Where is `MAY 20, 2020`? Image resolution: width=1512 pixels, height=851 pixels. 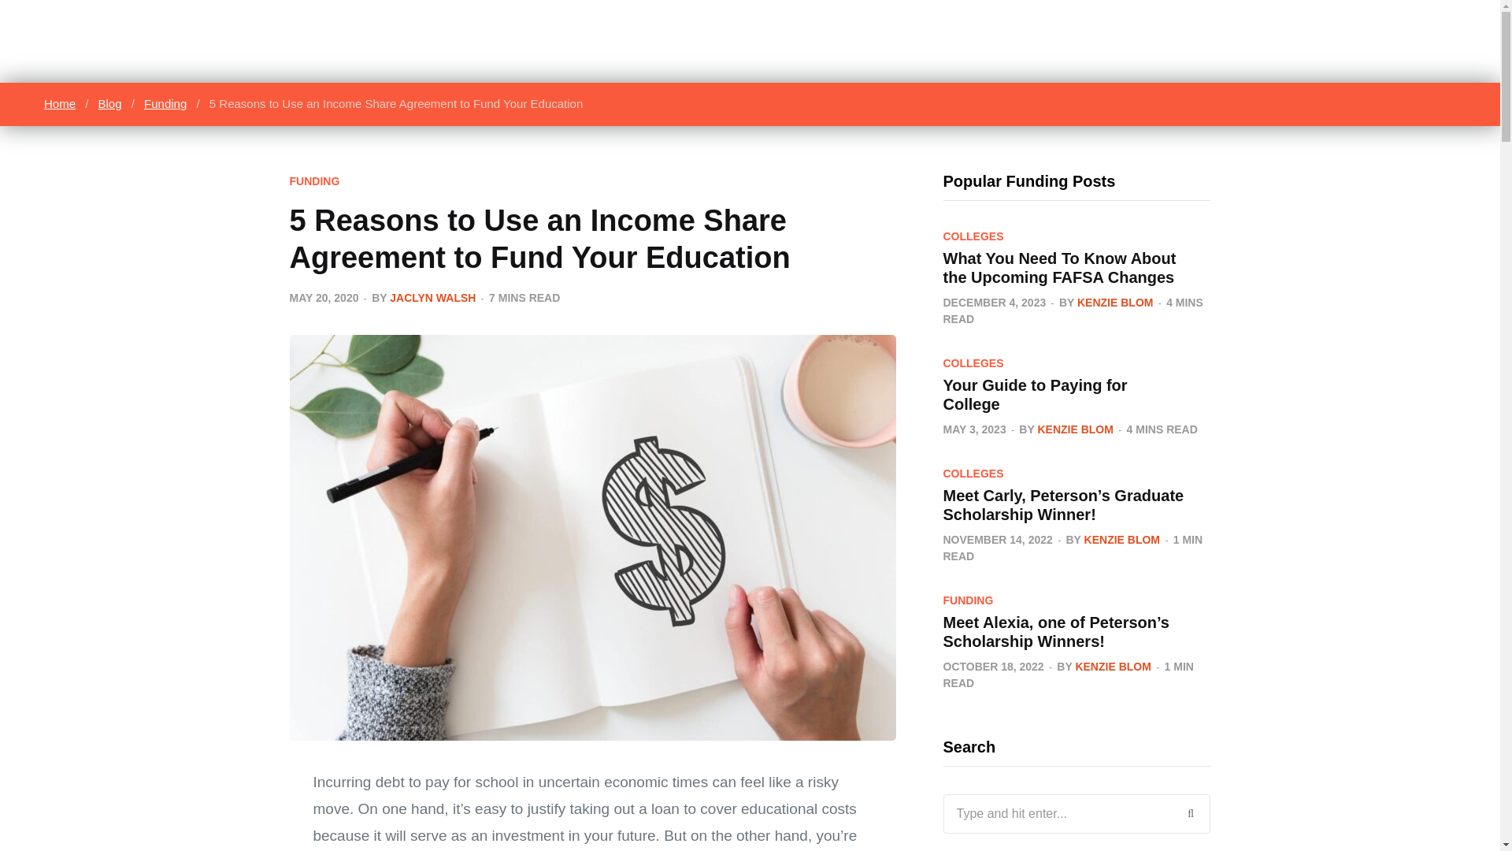 MAY 20, 2020 is located at coordinates (324, 298).